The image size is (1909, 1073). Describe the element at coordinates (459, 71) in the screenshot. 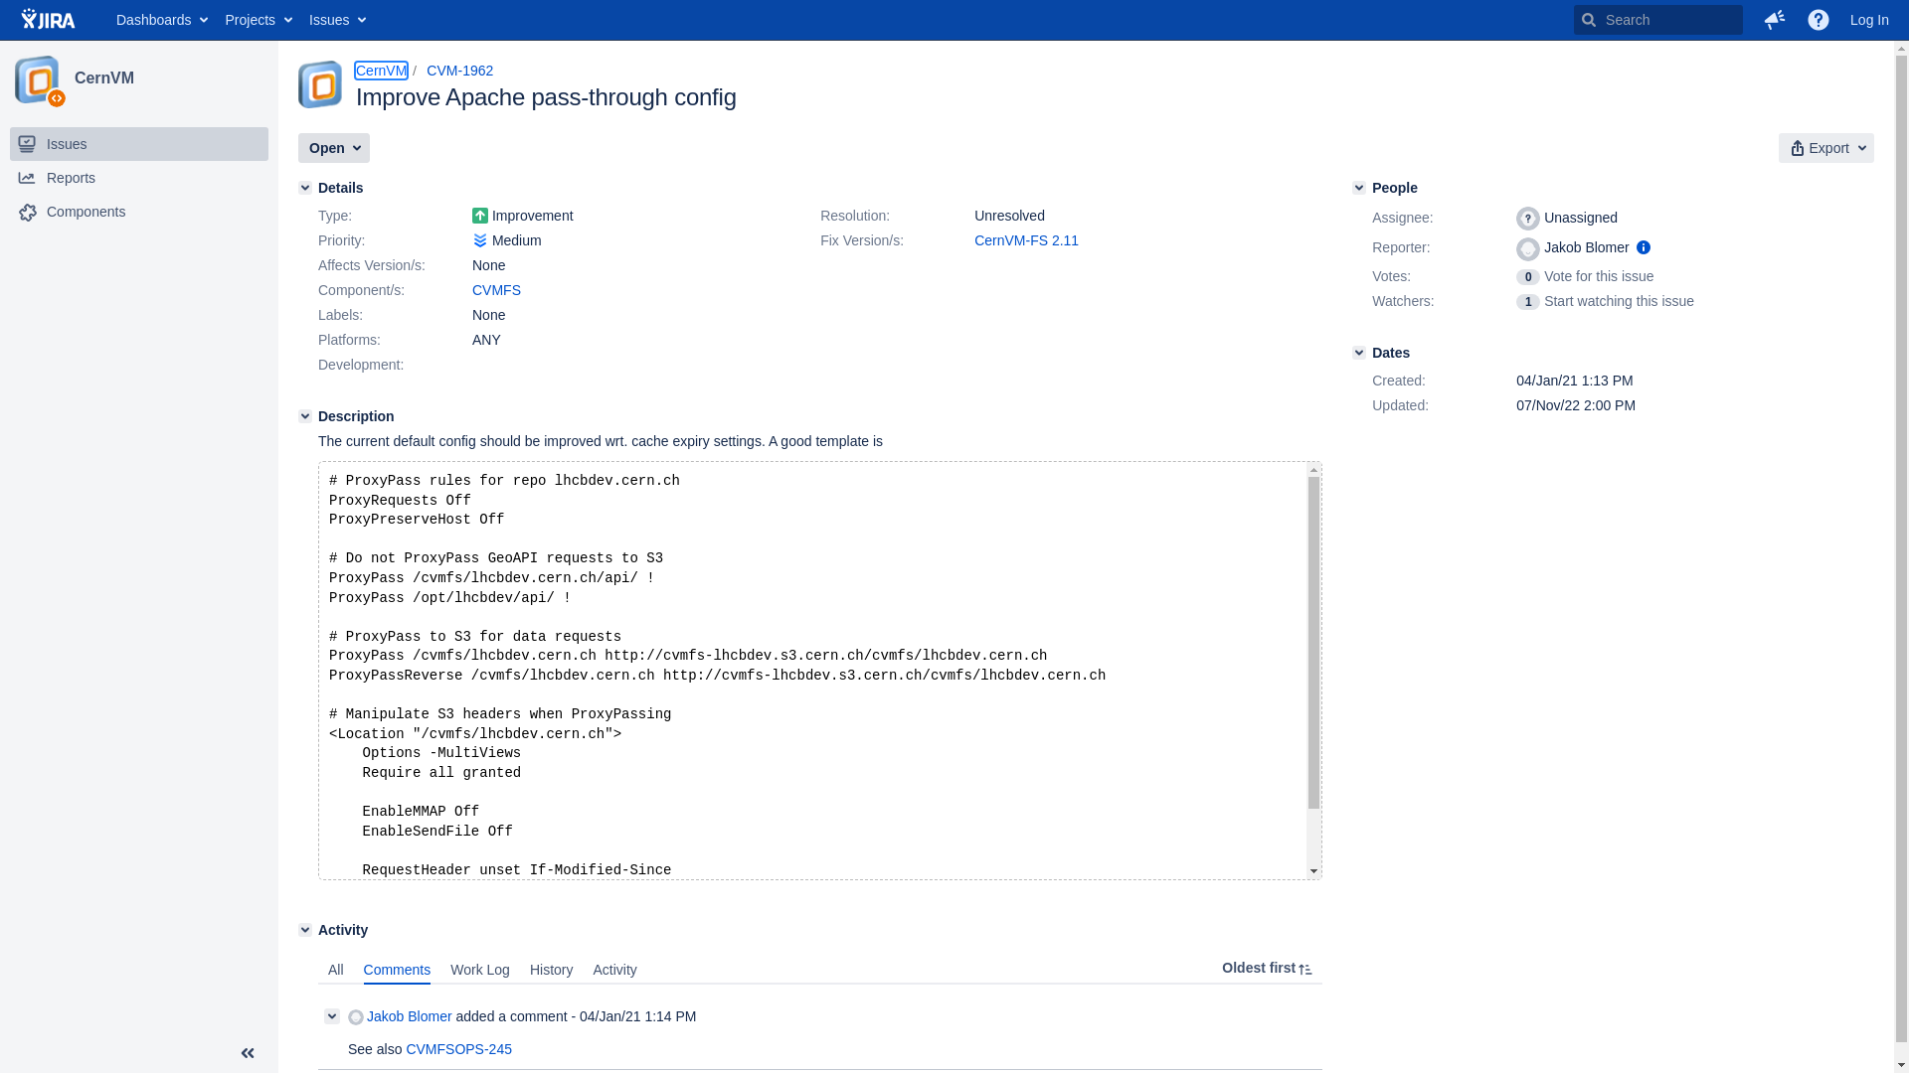

I see `CVM-1962` at that location.